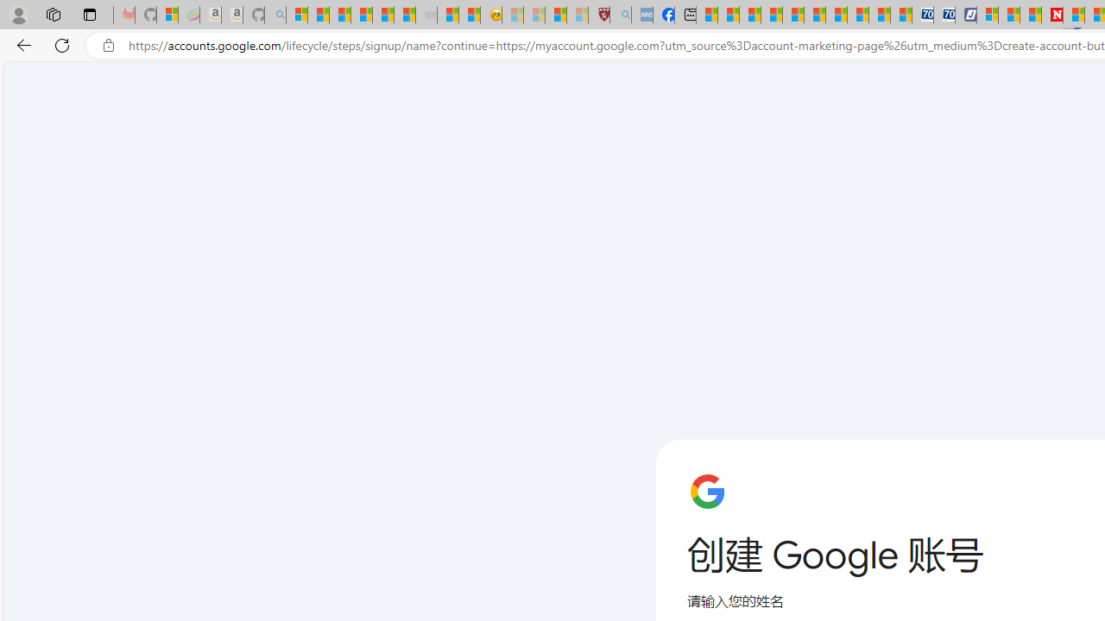 Image resolution: width=1105 pixels, height=621 pixels. I want to click on Newsweek - News, Analysis, Politics, Business, Technology, so click(1052, 16).